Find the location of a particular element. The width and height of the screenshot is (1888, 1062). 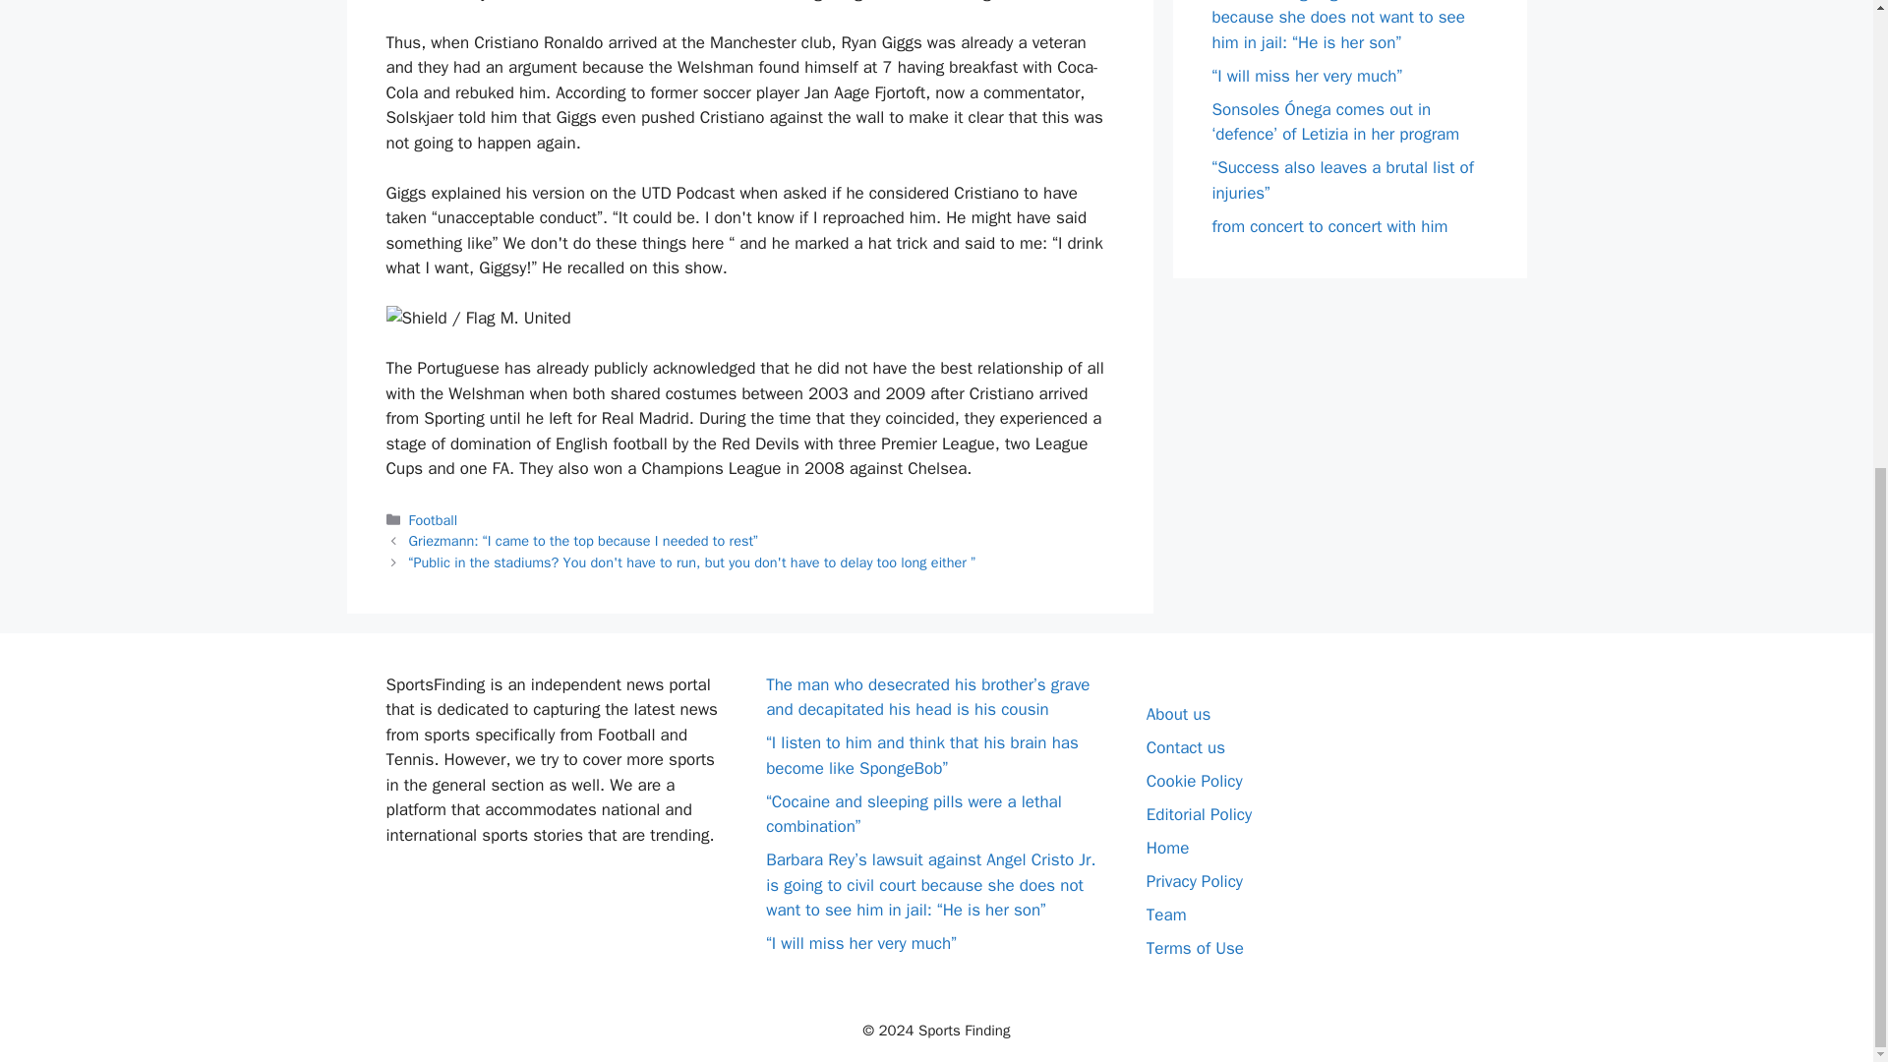

About us is located at coordinates (1178, 714).